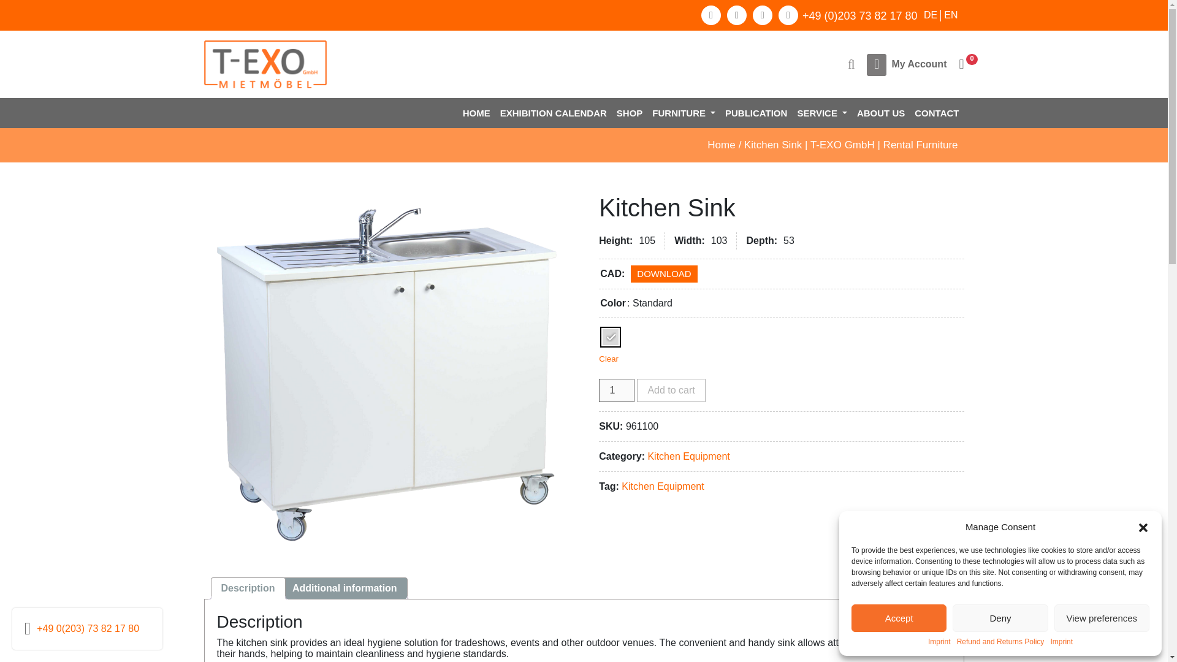 This screenshot has width=1177, height=662. What do you see at coordinates (918, 64) in the screenshot?
I see `My Account` at bounding box center [918, 64].